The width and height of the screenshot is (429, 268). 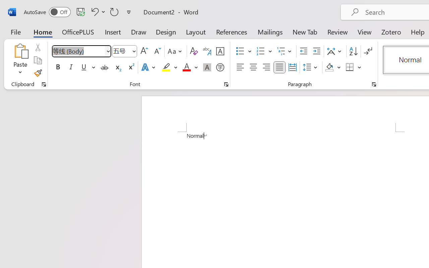 I want to click on Clear Formatting, so click(x=194, y=51).